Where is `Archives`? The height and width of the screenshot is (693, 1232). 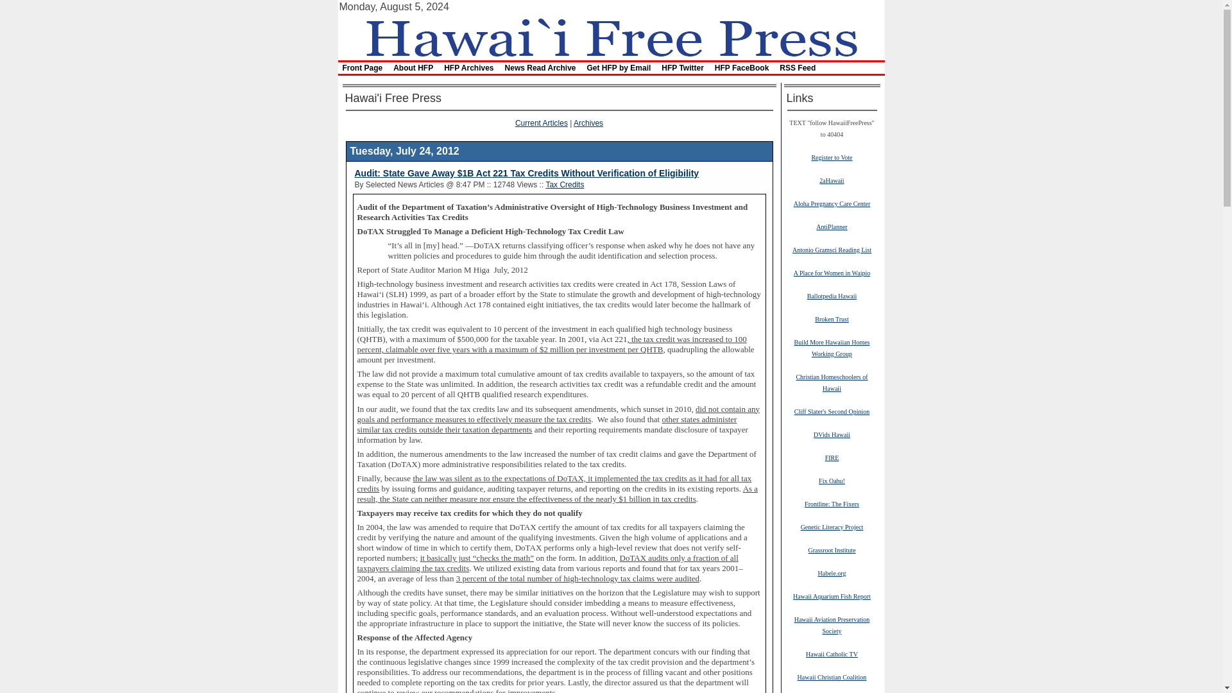 Archives is located at coordinates (588, 123).